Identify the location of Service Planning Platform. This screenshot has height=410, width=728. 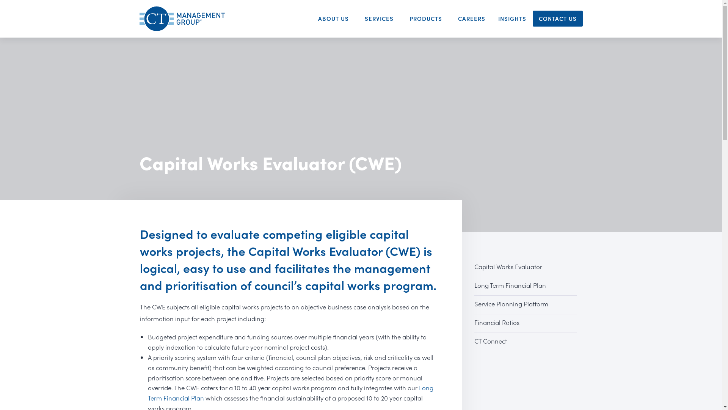
(526, 305).